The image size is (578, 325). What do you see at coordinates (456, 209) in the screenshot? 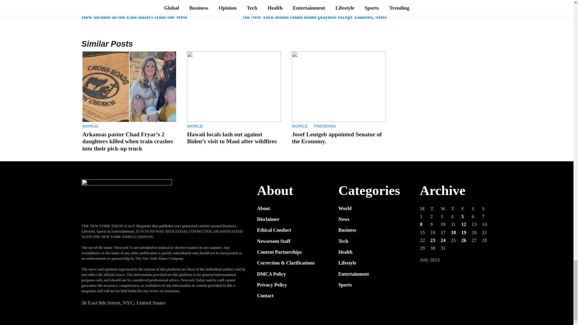
I see `Thursday` at bounding box center [456, 209].